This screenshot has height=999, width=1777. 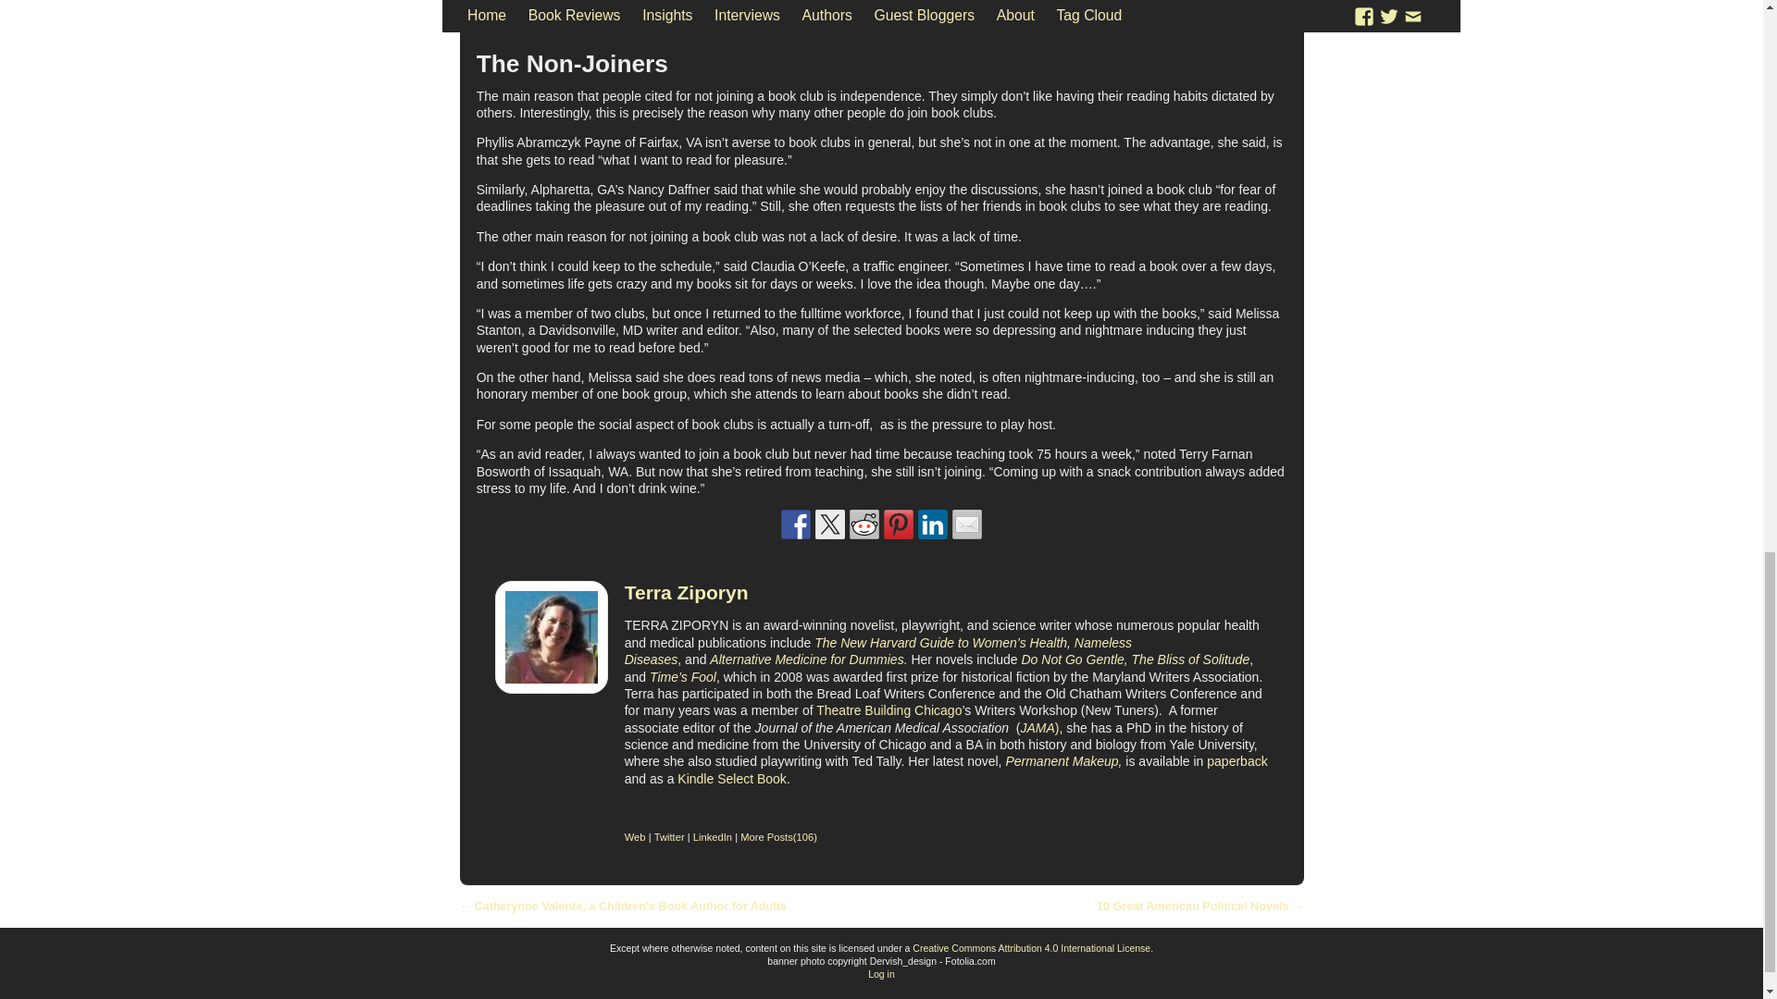 I want to click on Share on Reddit, so click(x=864, y=524).